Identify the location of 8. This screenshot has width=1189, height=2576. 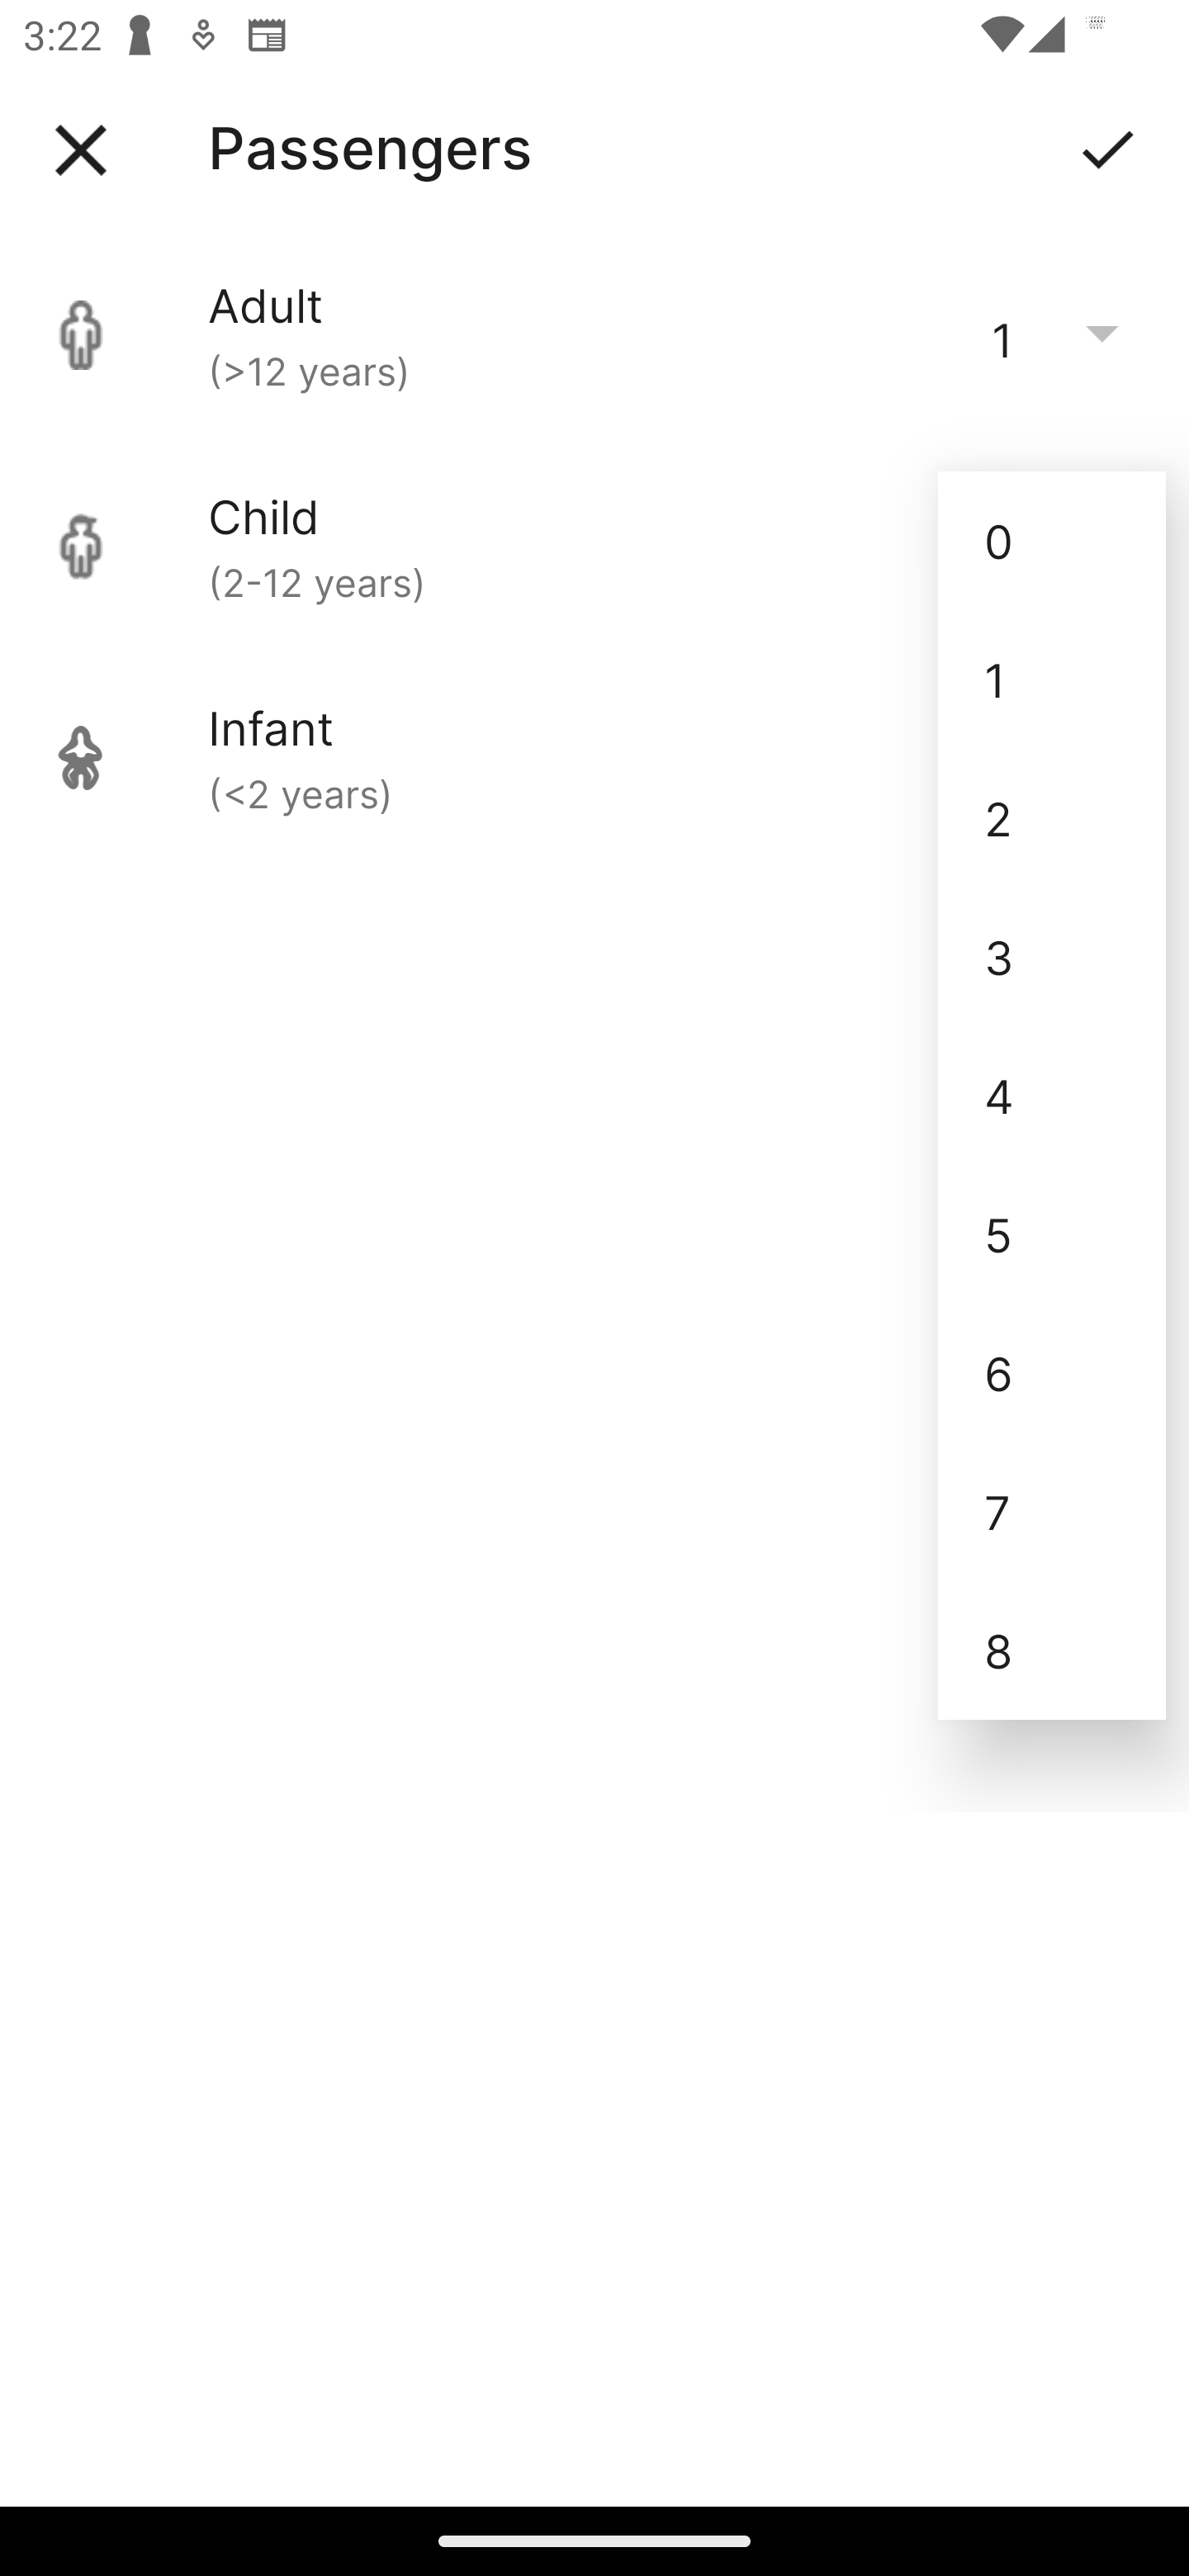
(1052, 1651).